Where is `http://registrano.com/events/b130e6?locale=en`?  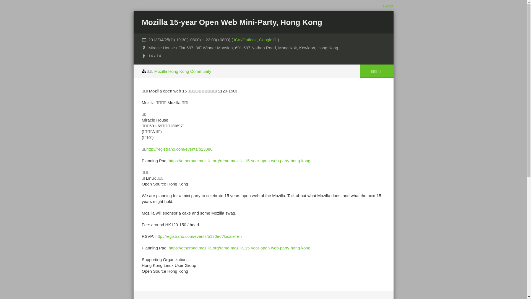
http://registrano.com/events/b130e6?locale=en is located at coordinates (199, 236).